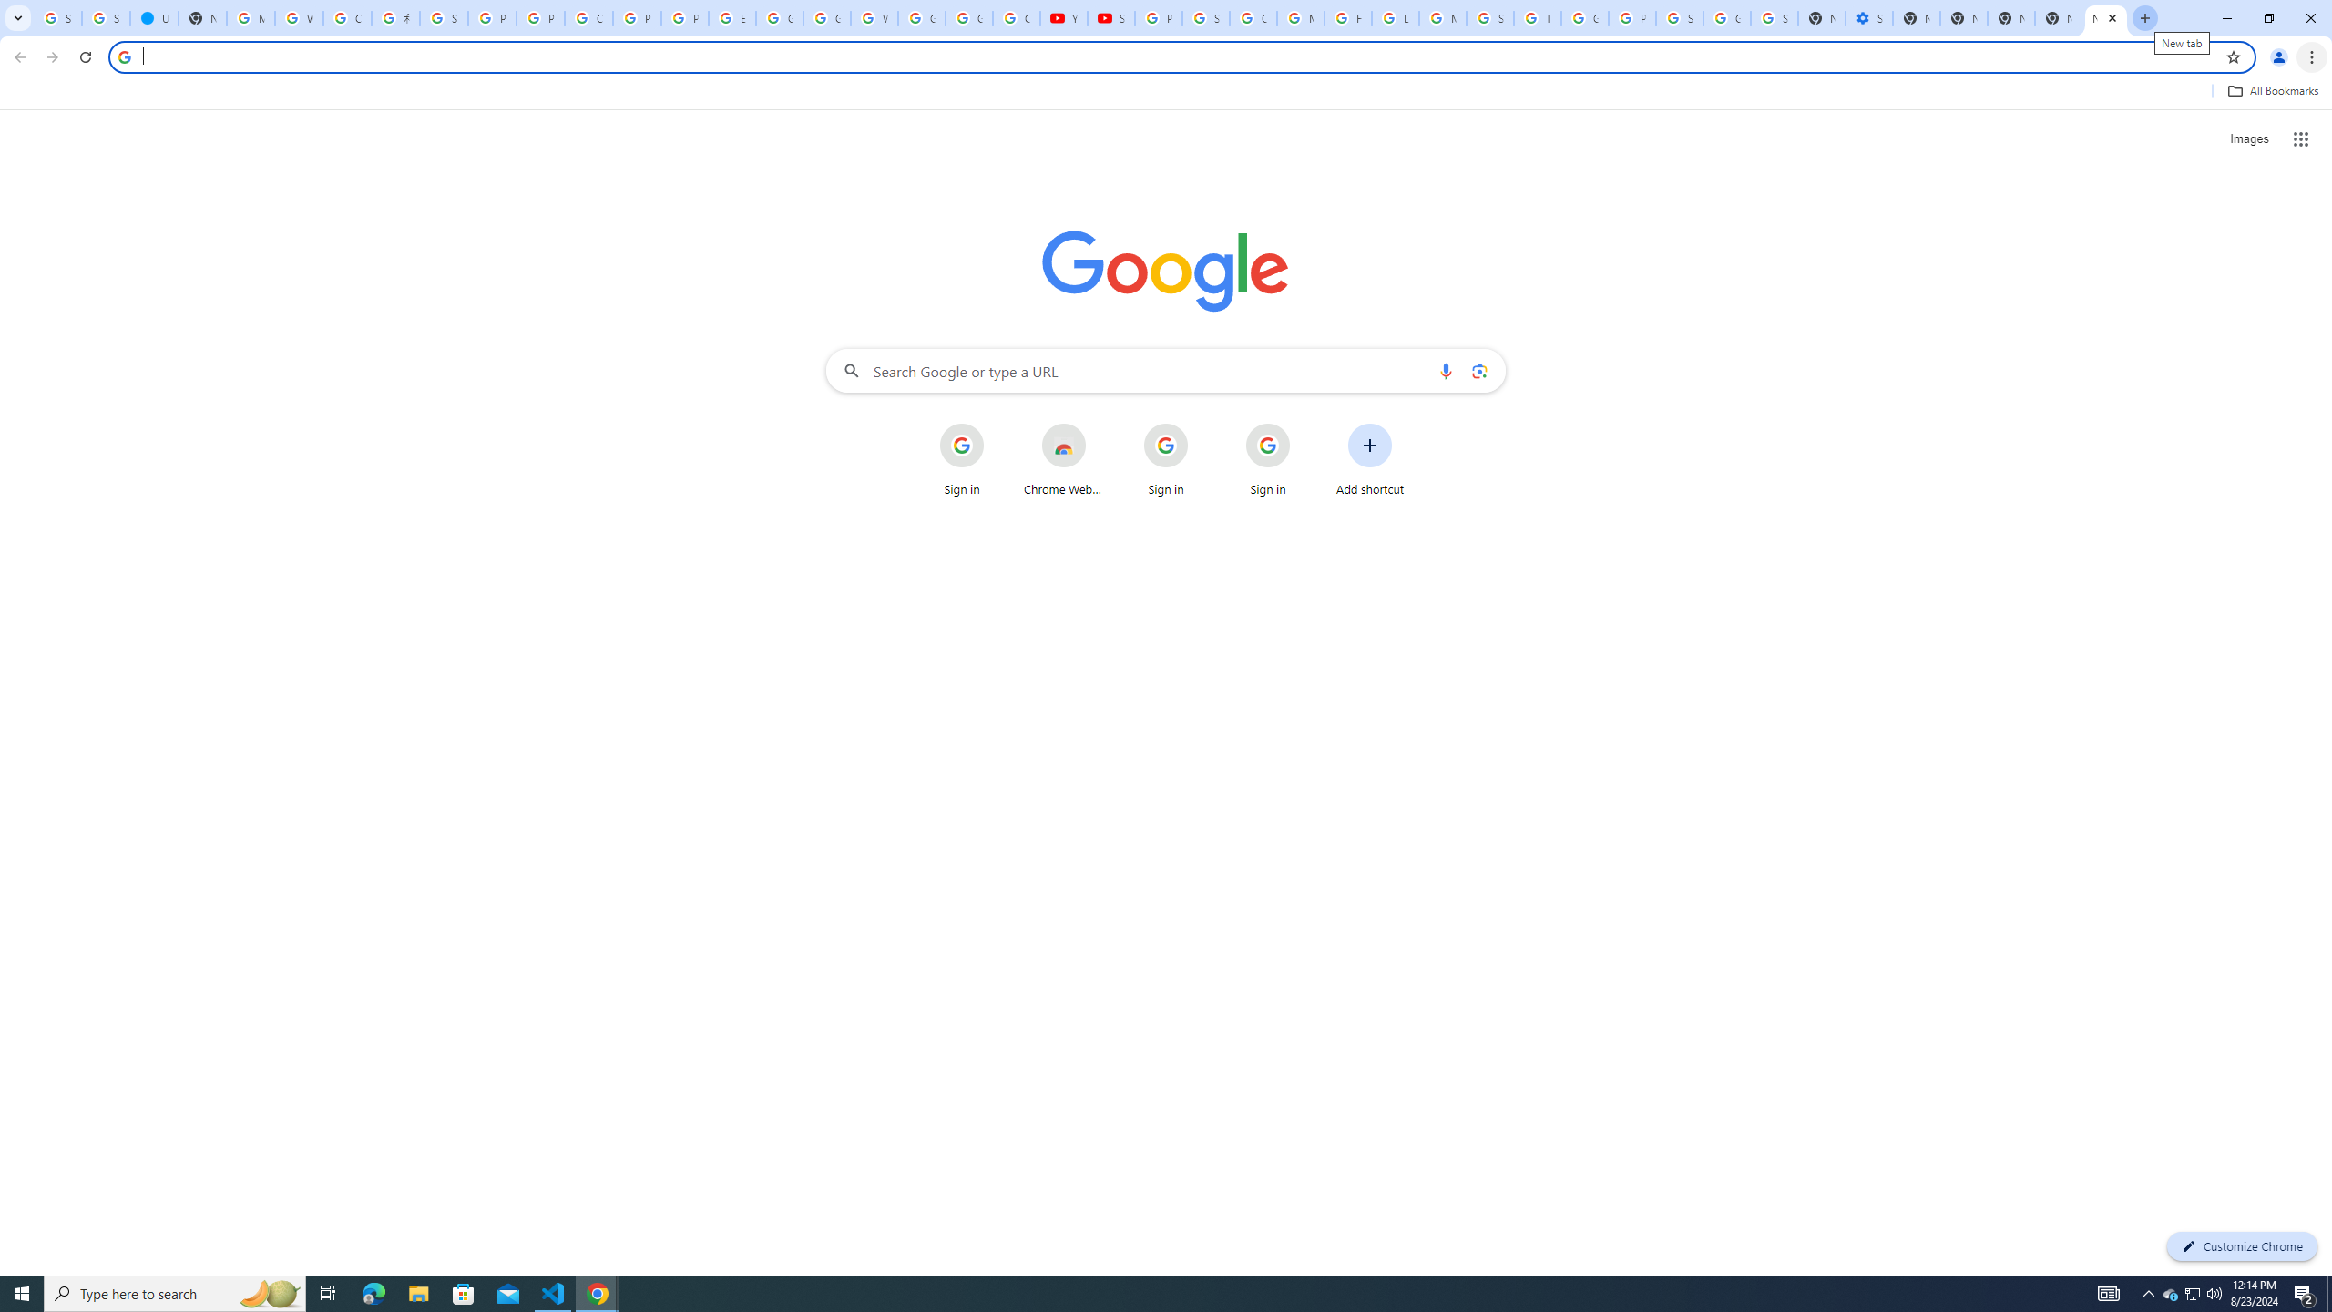 Image resolution: width=2332 pixels, height=1312 pixels. I want to click on New Tab, so click(2057, 18).